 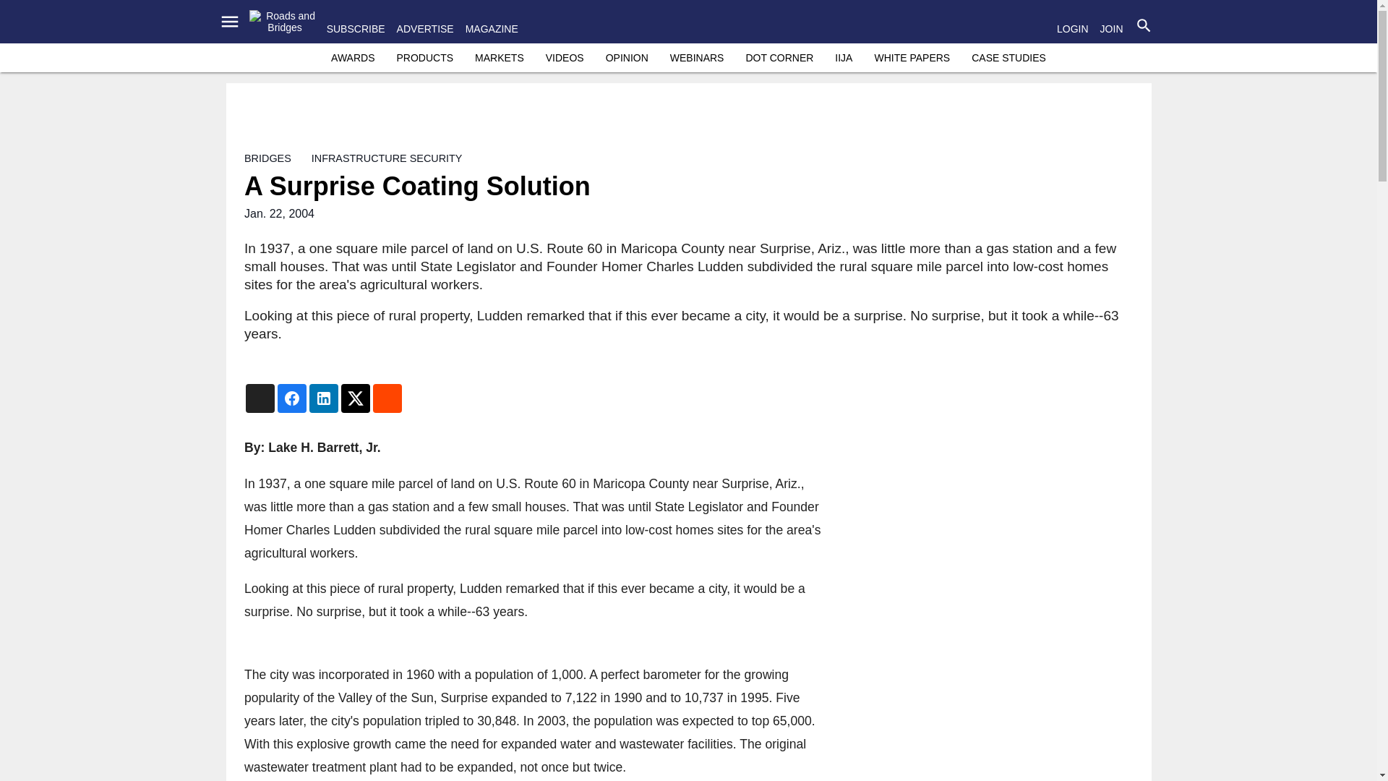 What do you see at coordinates (565, 58) in the screenshot?
I see `VIDEOS` at bounding box center [565, 58].